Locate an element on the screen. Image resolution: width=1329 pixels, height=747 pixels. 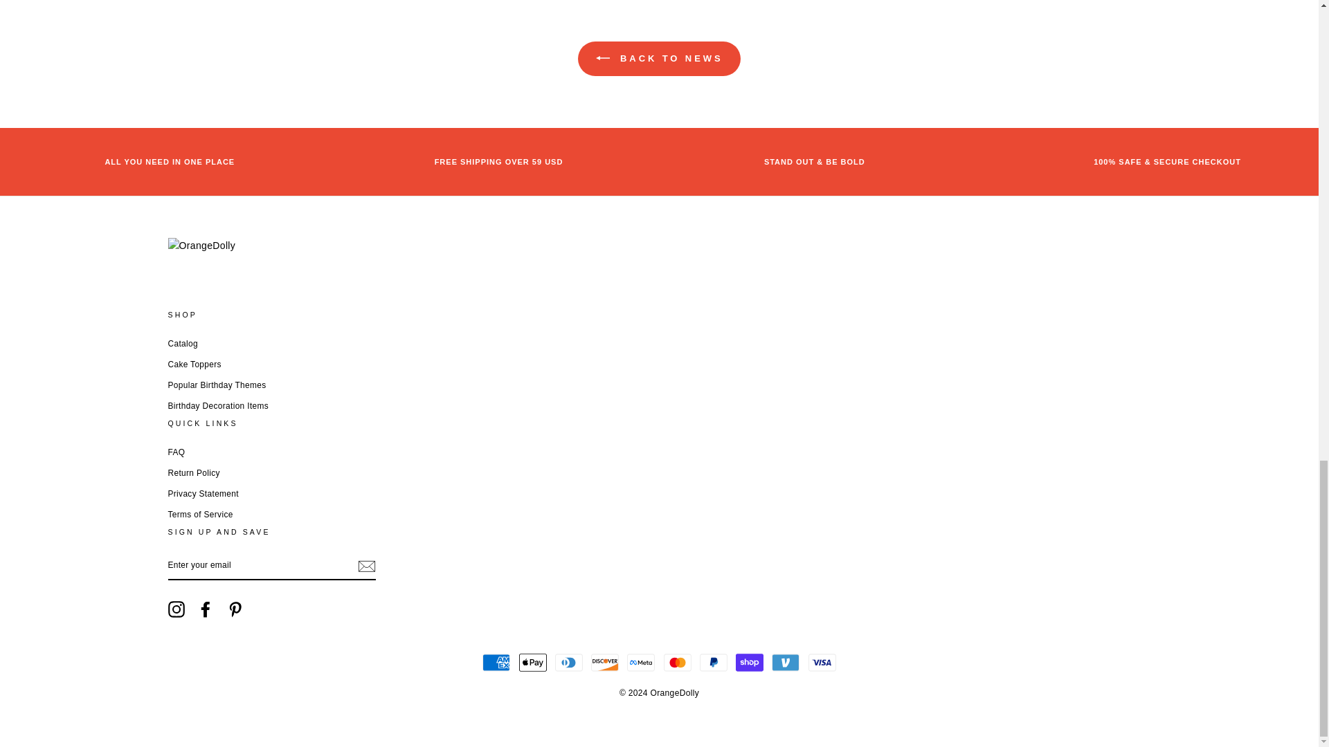
Diners Club is located at coordinates (569, 663).